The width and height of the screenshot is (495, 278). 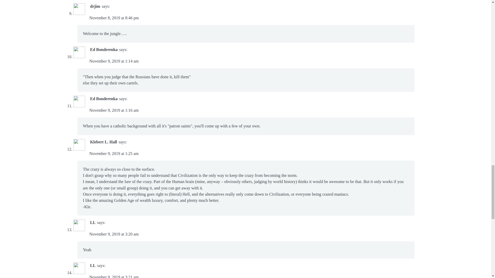 I want to click on November 8, 2019 at 8:46 pm, so click(x=114, y=18).